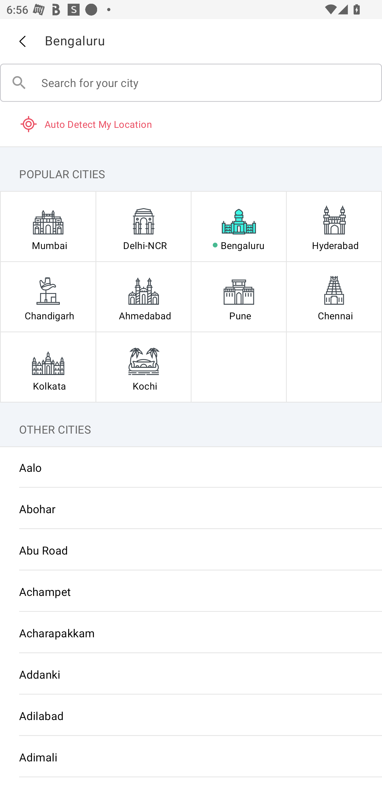  Describe the element at coordinates (22, 41) in the screenshot. I see `Back` at that location.